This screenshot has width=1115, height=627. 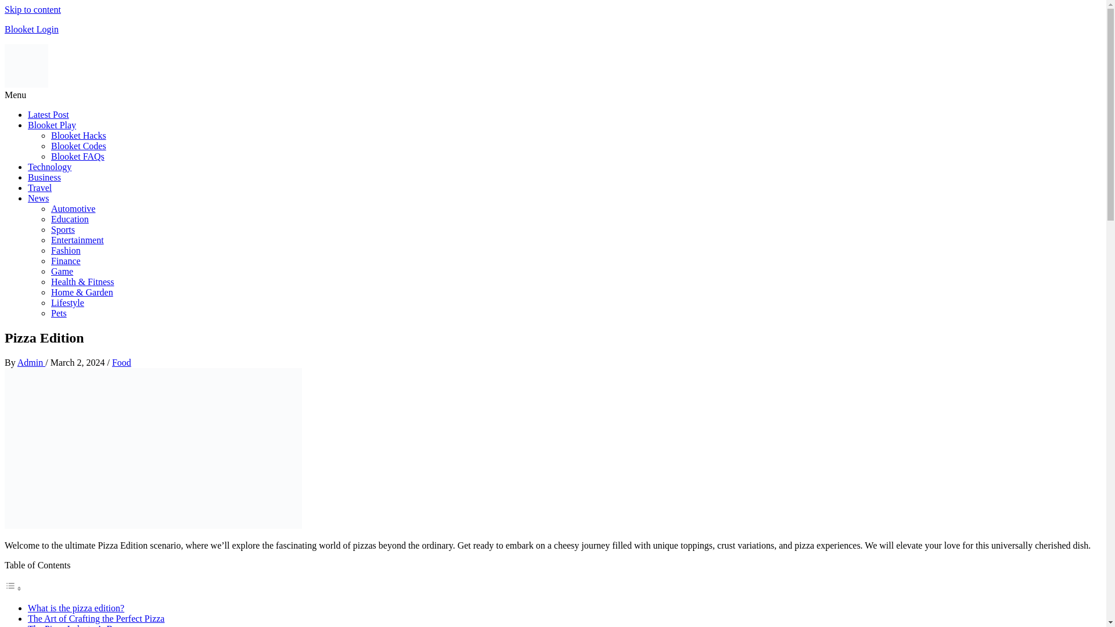 What do you see at coordinates (33, 9) in the screenshot?
I see `Skip to content` at bounding box center [33, 9].